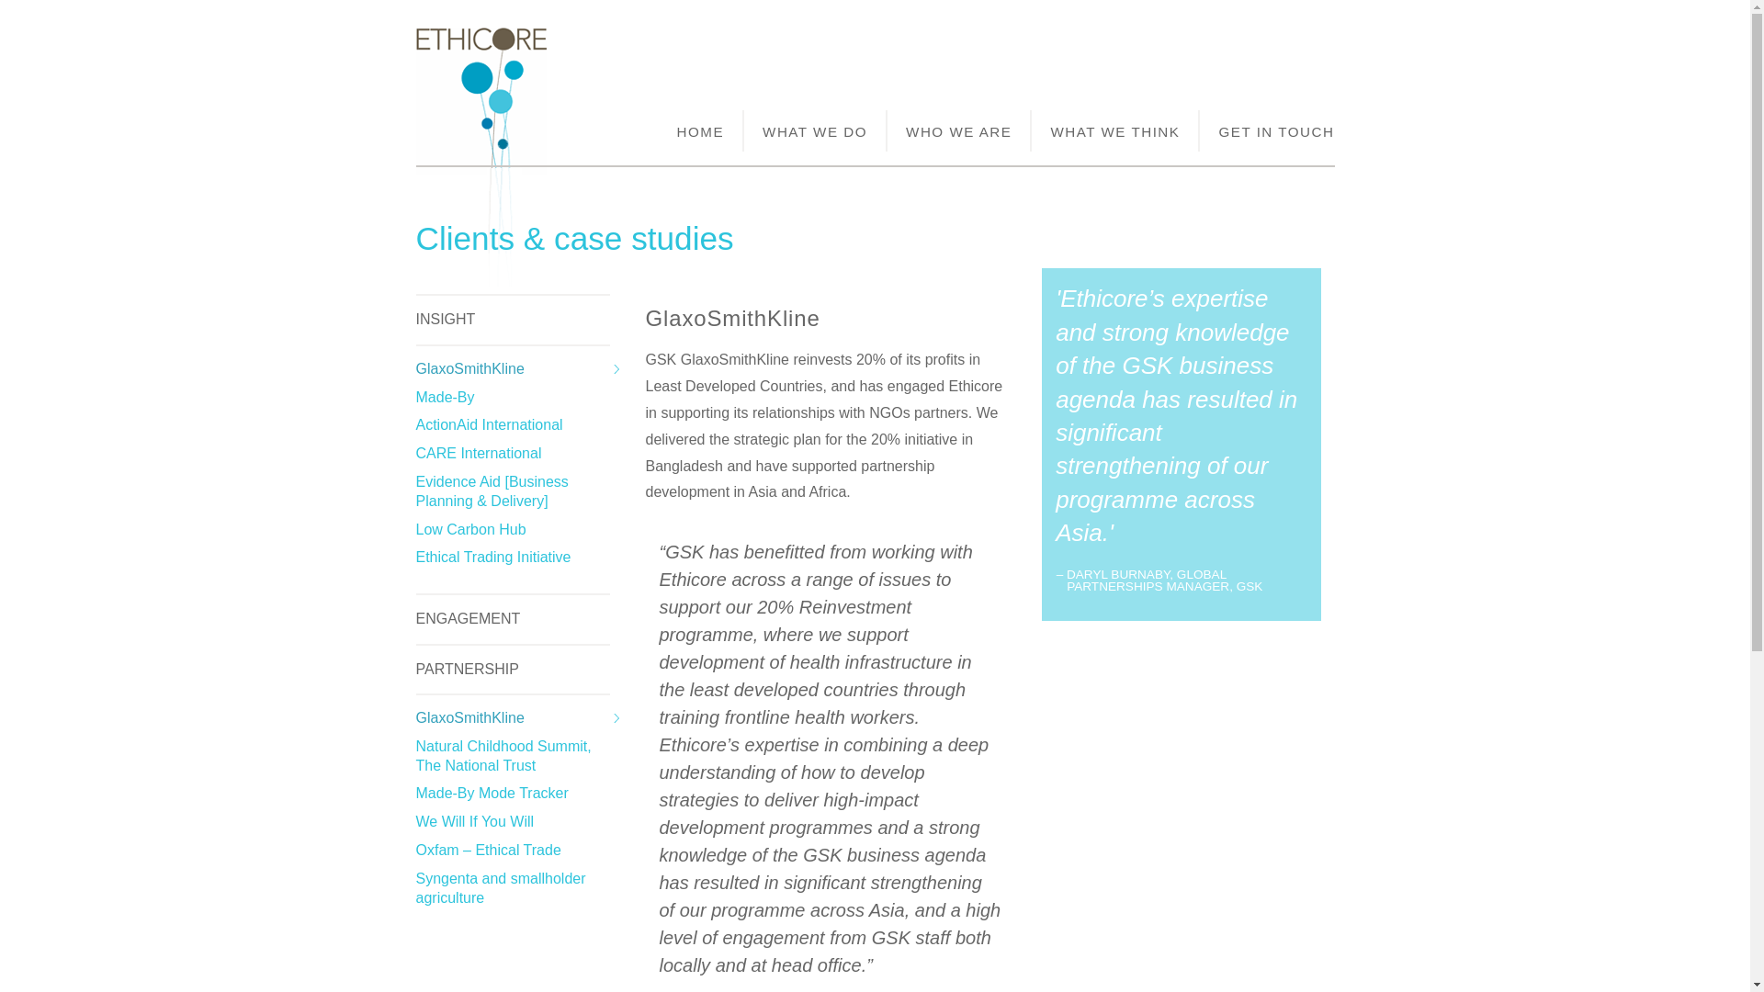 The width and height of the screenshot is (1764, 992). Describe the element at coordinates (445, 397) in the screenshot. I see `Made-By` at that location.